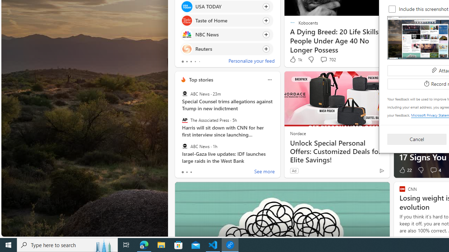  What do you see at coordinates (187, 172) in the screenshot?
I see `tab-1` at bounding box center [187, 172].